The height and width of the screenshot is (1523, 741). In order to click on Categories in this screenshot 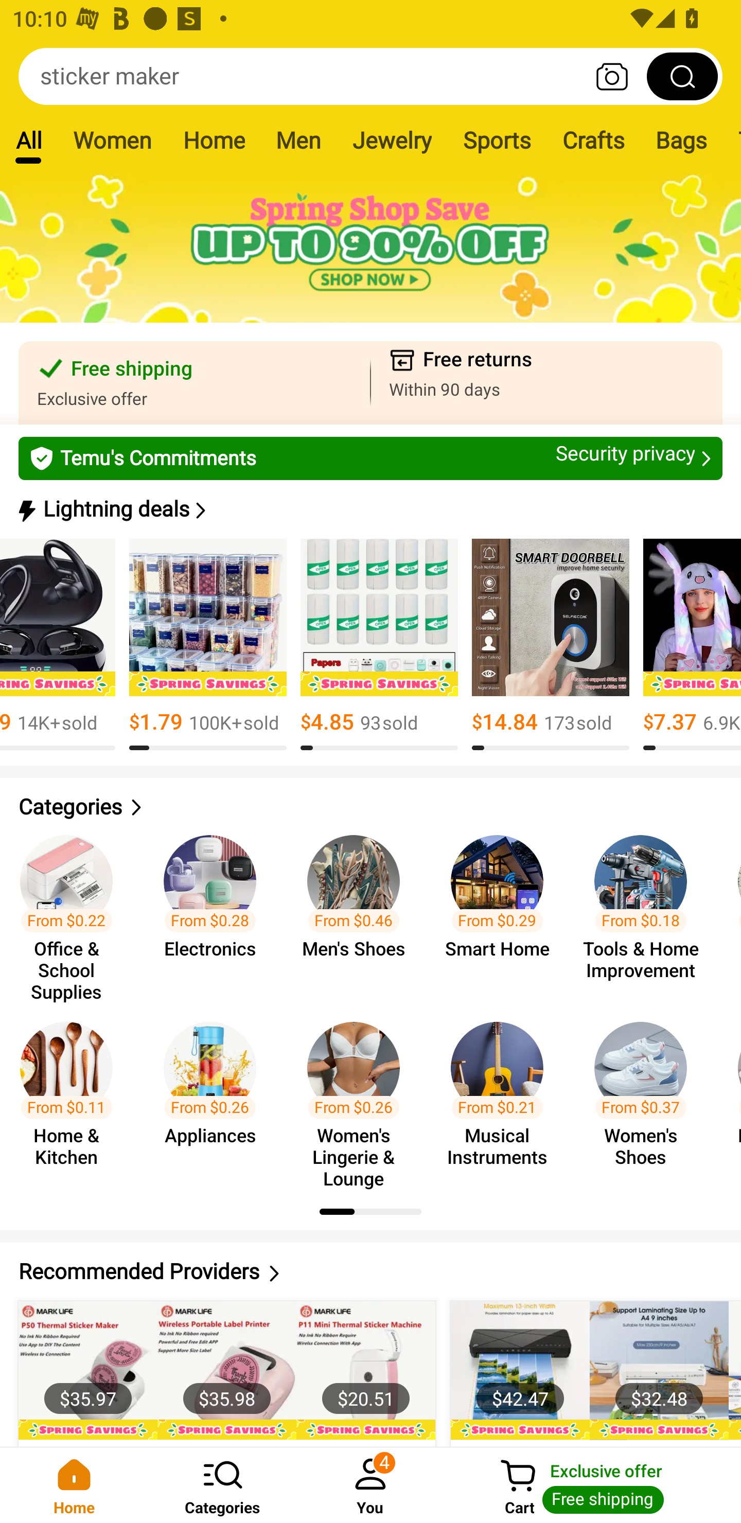, I will do `click(222, 1485)`.